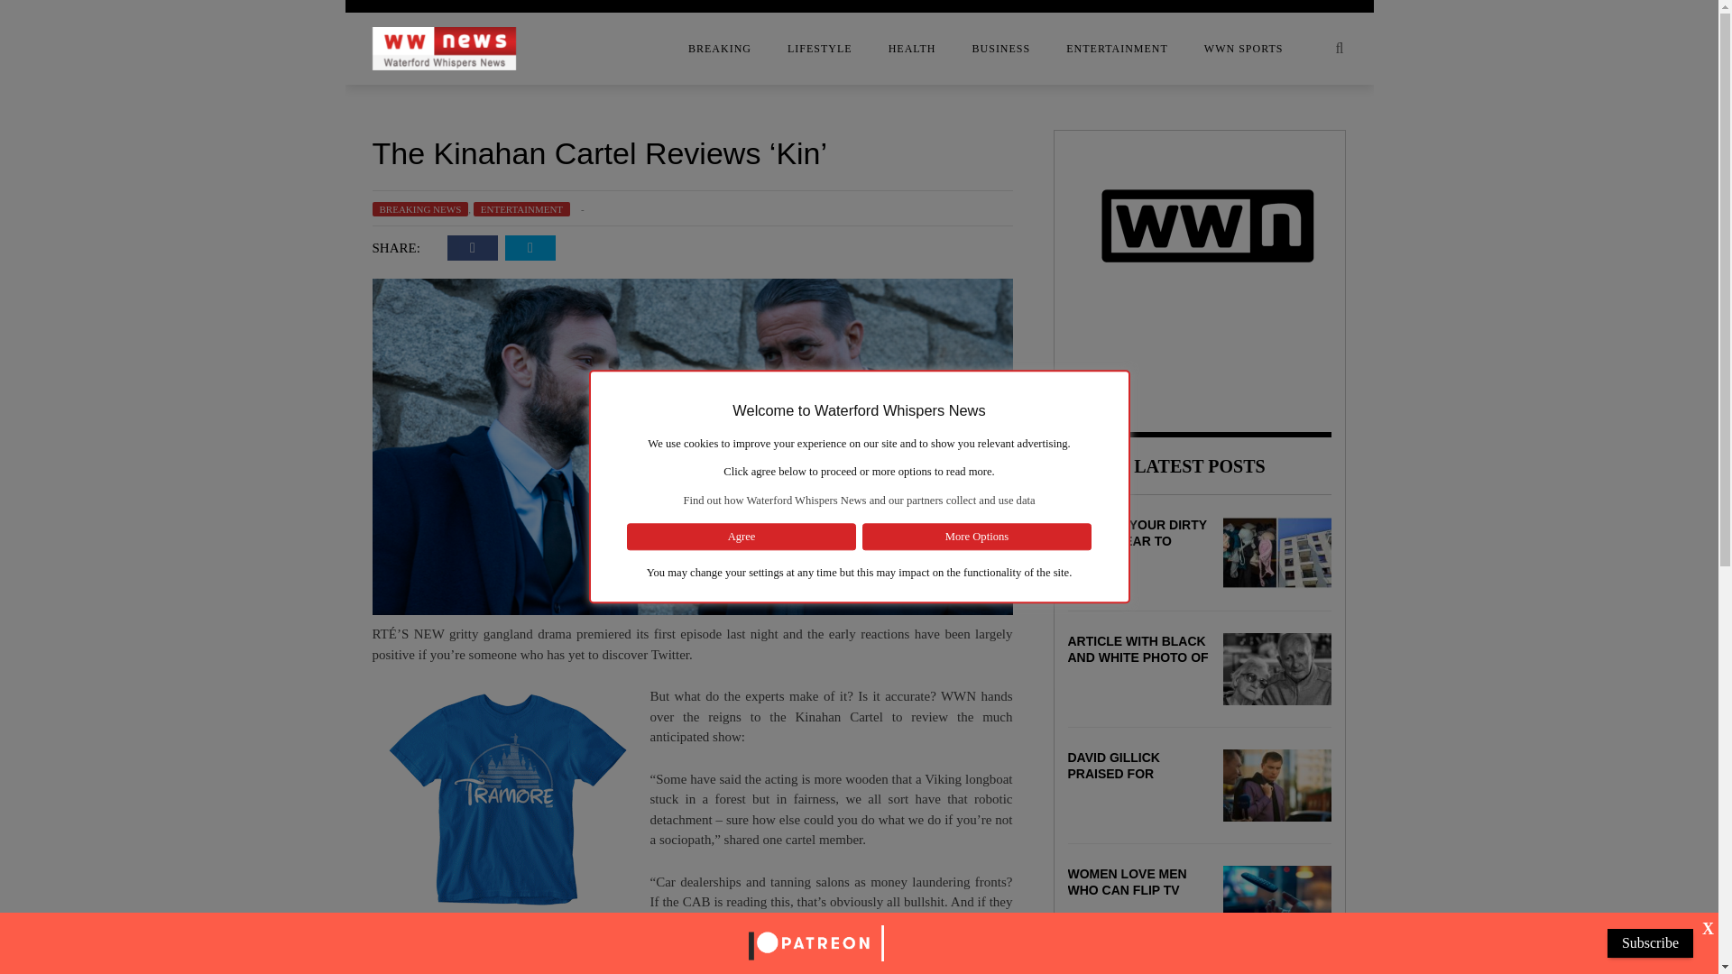 This screenshot has height=974, width=1732. Describe the element at coordinates (227, 282) in the screenshot. I see `PRIVACY` at that location.